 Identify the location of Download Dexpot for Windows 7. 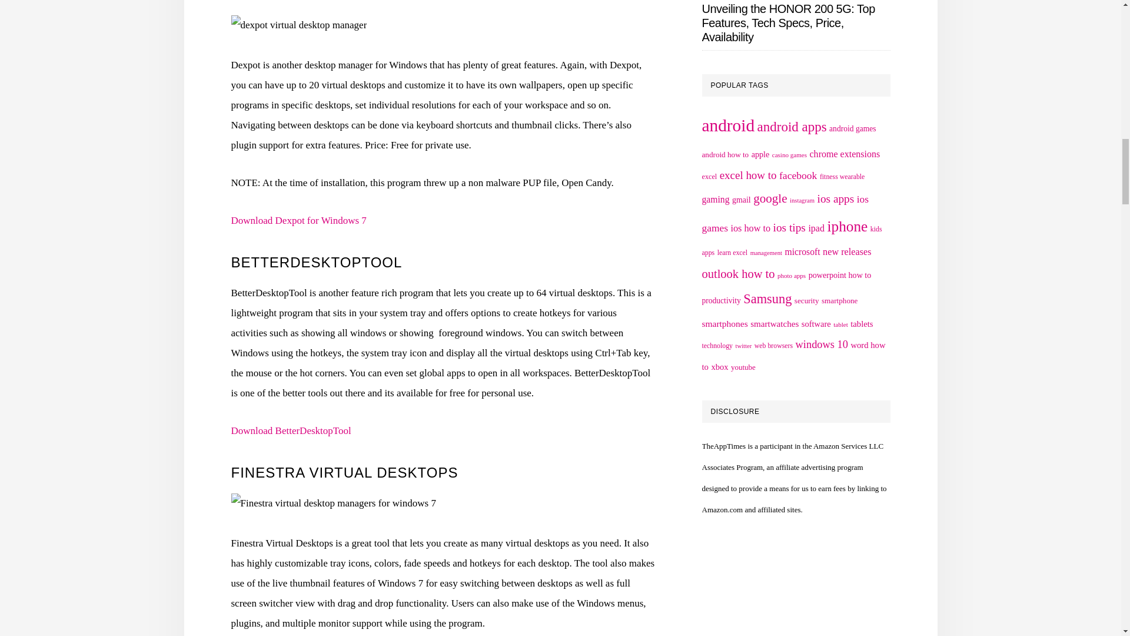
(298, 220).